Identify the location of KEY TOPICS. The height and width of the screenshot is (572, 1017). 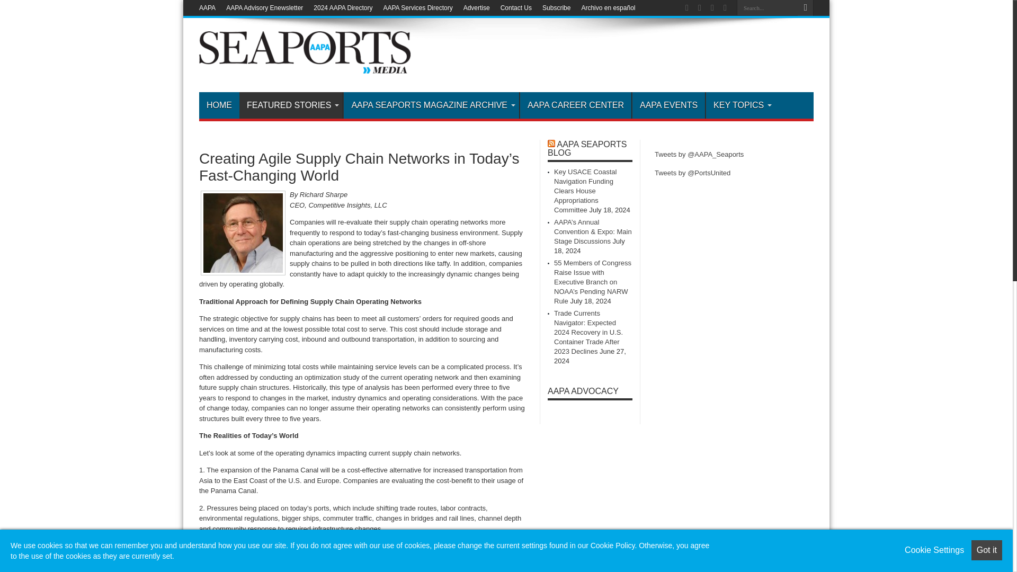
(741, 105).